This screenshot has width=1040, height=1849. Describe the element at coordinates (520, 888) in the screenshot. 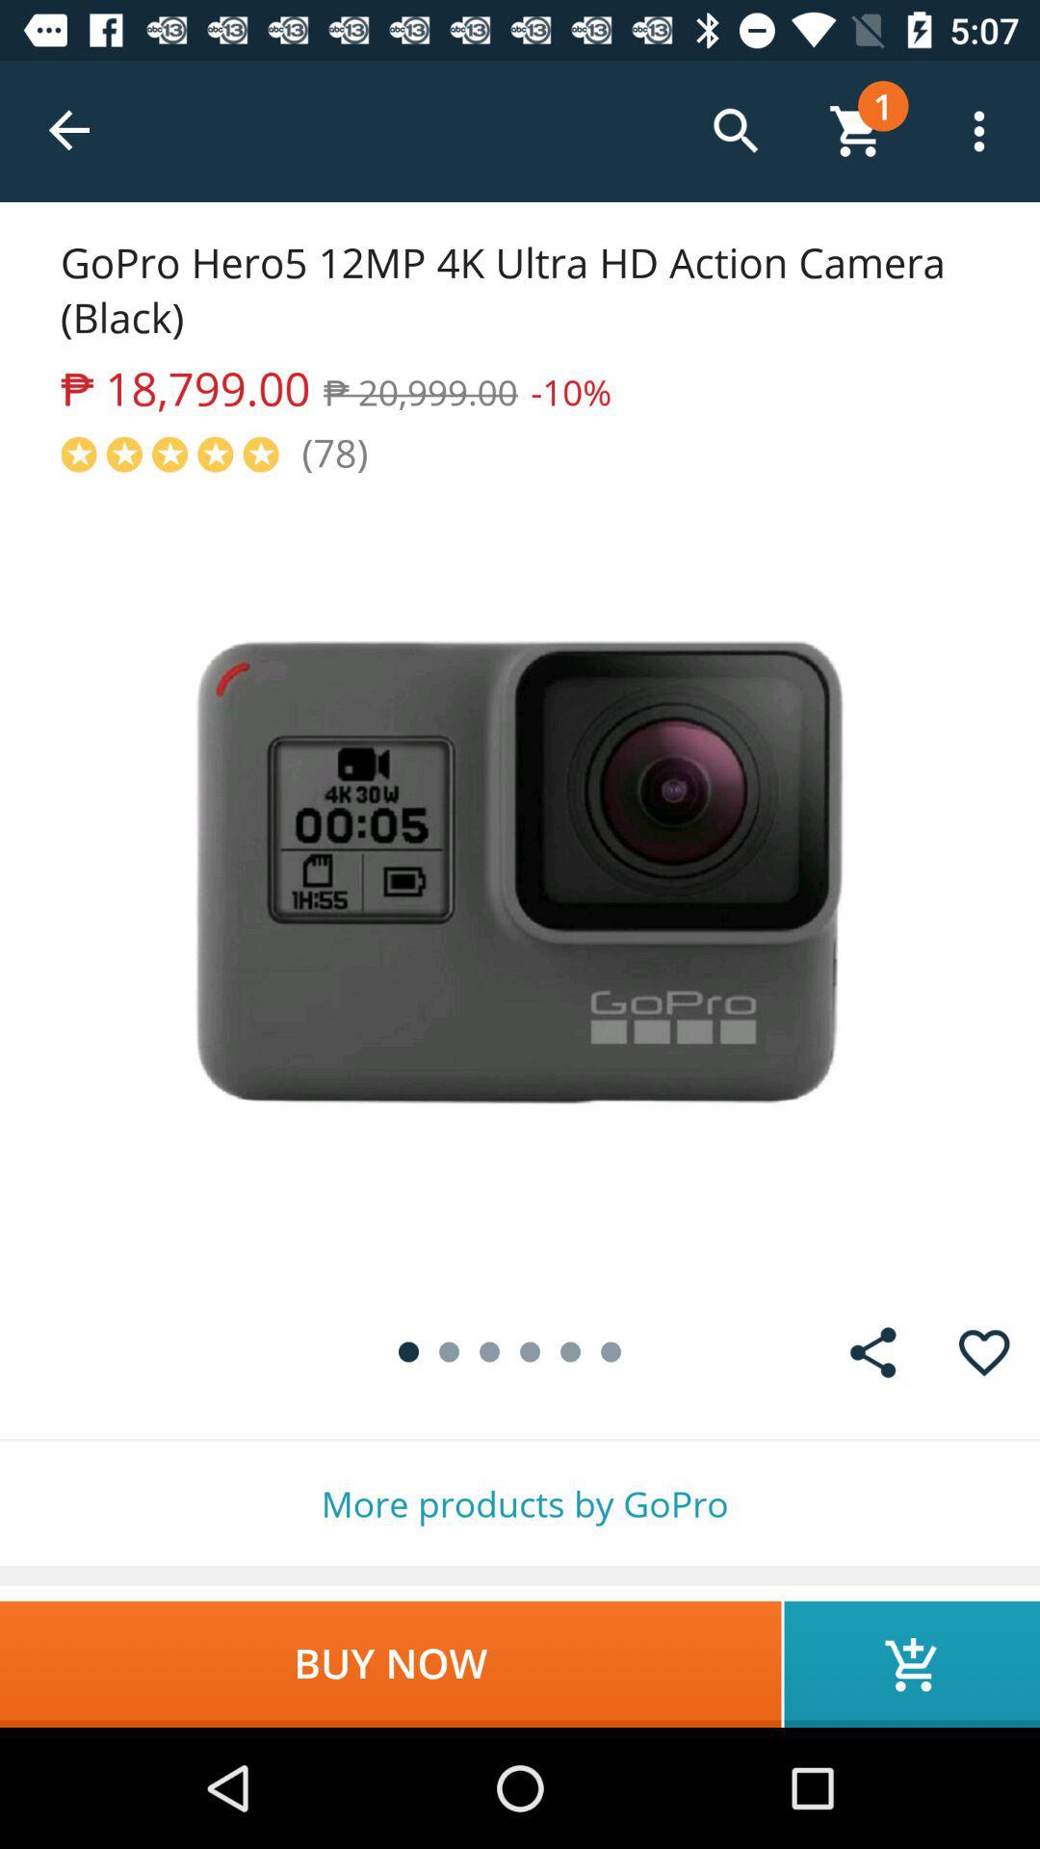

I see `zoom in on image` at that location.